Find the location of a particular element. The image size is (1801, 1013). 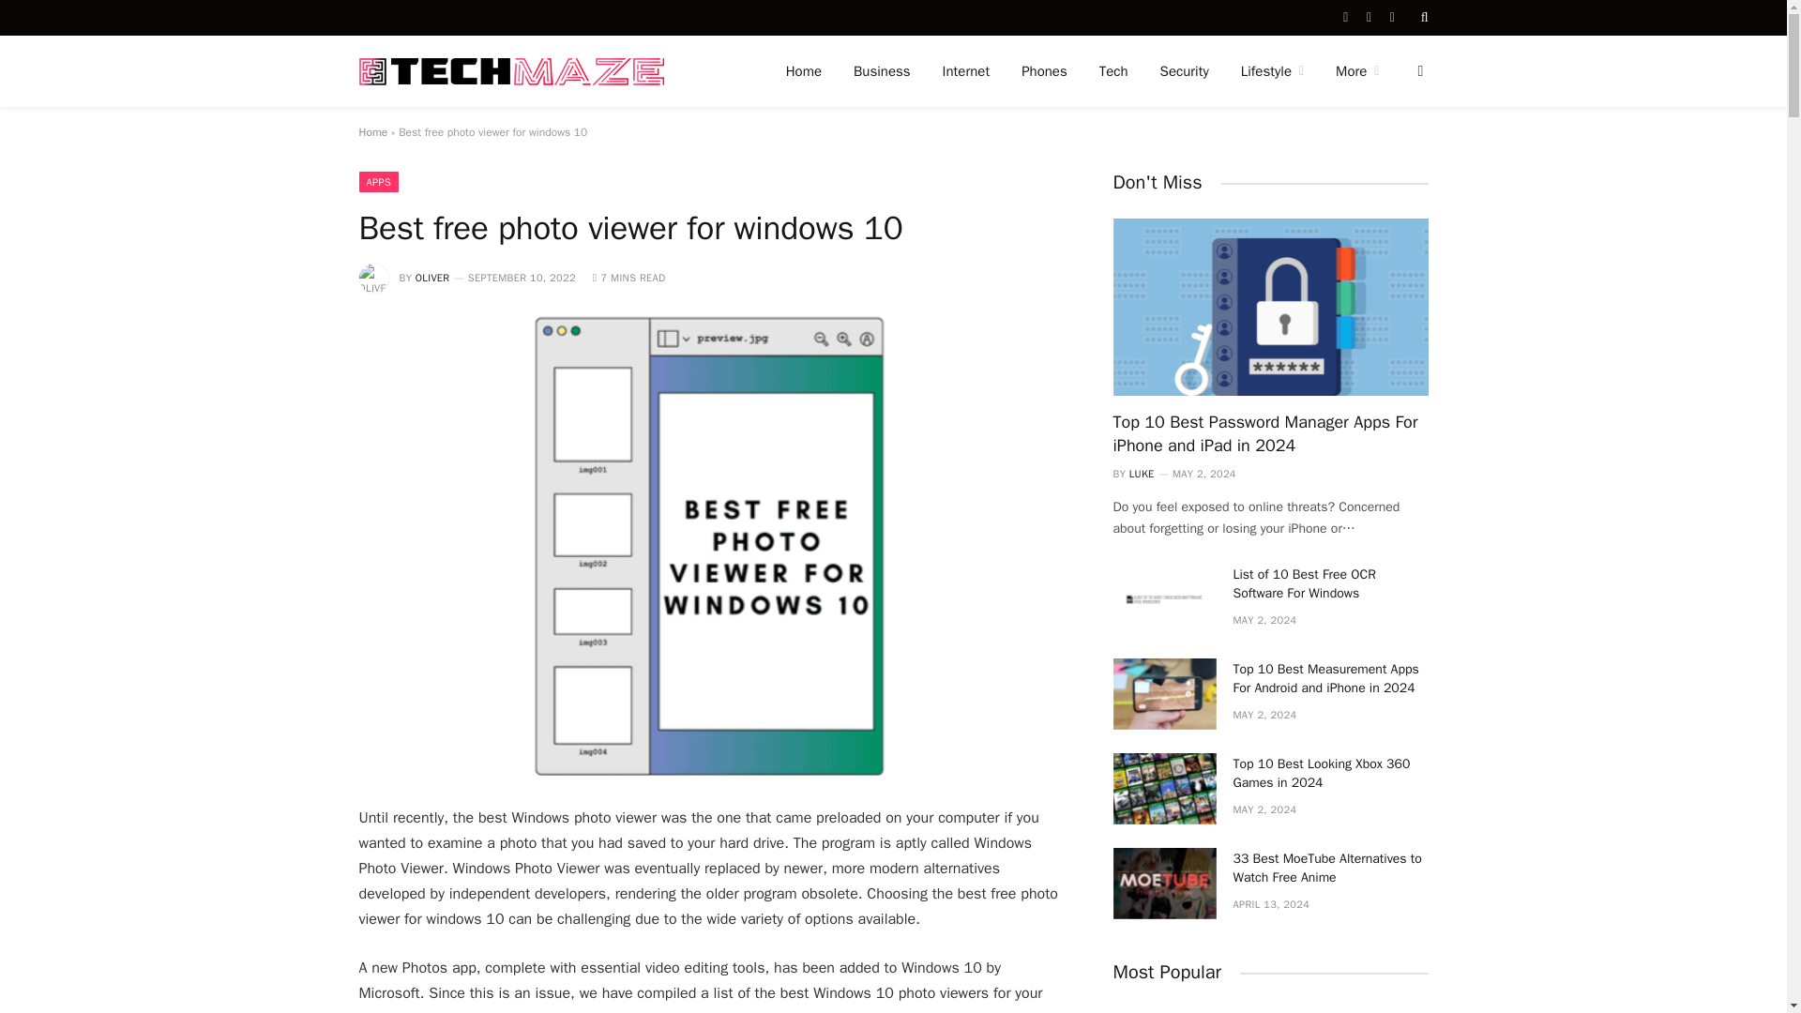

Internet is located at coordinates (966, 71).